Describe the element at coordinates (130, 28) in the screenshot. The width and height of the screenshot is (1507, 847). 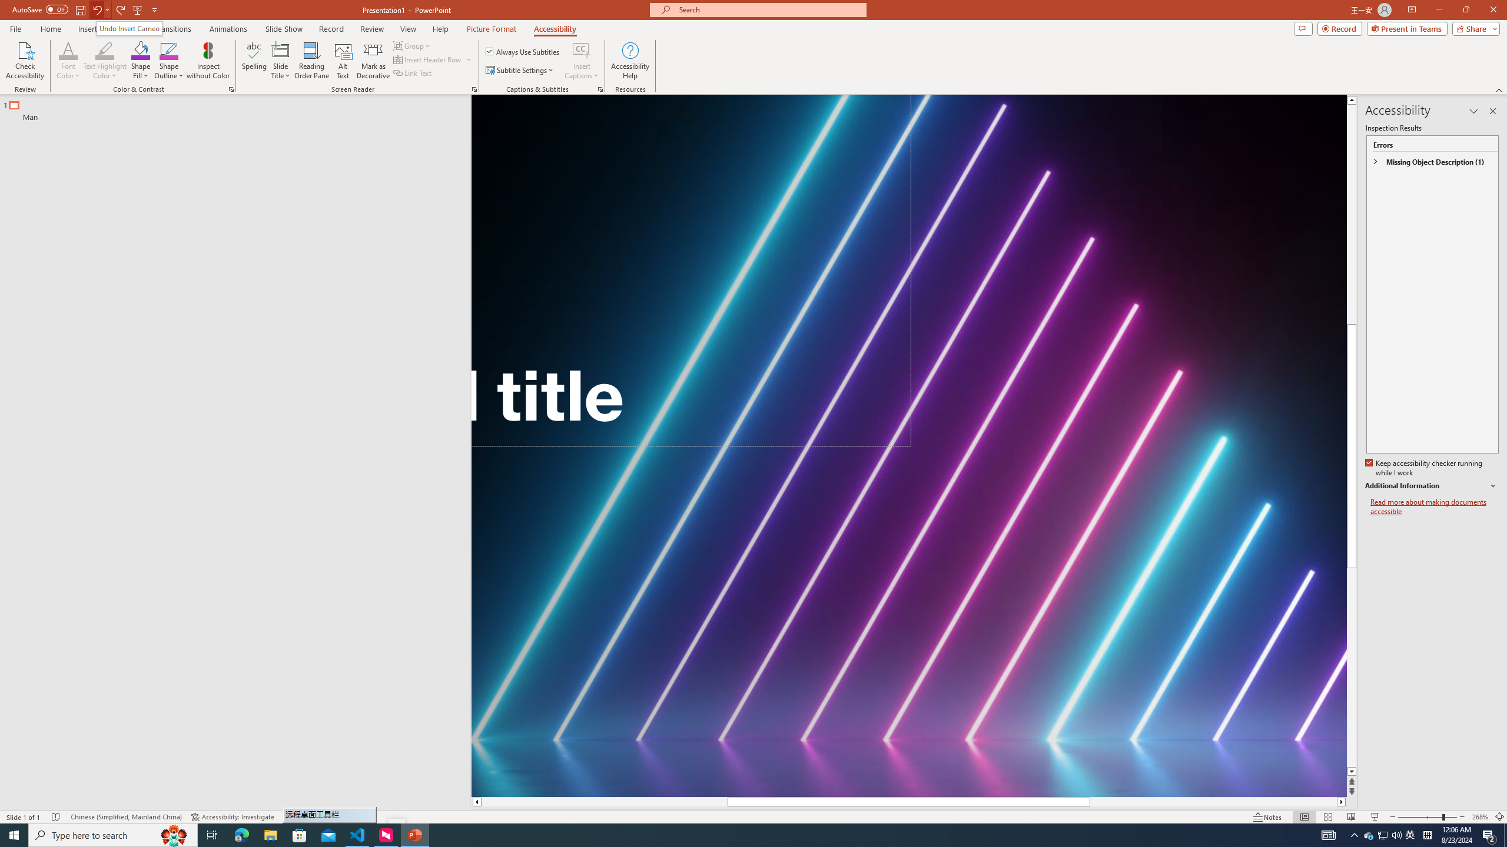
I see `Undo Insert Cameo` at that location.